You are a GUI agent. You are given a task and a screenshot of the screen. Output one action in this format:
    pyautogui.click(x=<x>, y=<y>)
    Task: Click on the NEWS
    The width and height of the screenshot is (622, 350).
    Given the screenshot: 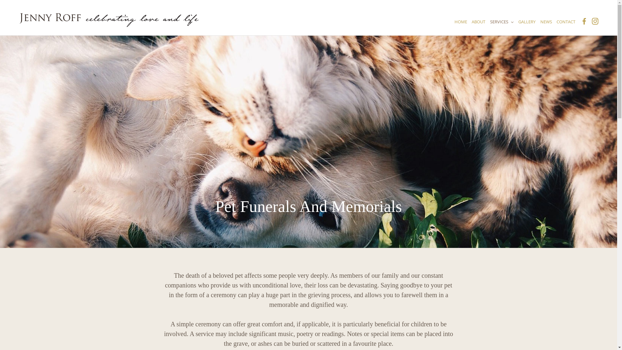 What is the action you would take?
    pyautogui.click(x=546, y=22)
    